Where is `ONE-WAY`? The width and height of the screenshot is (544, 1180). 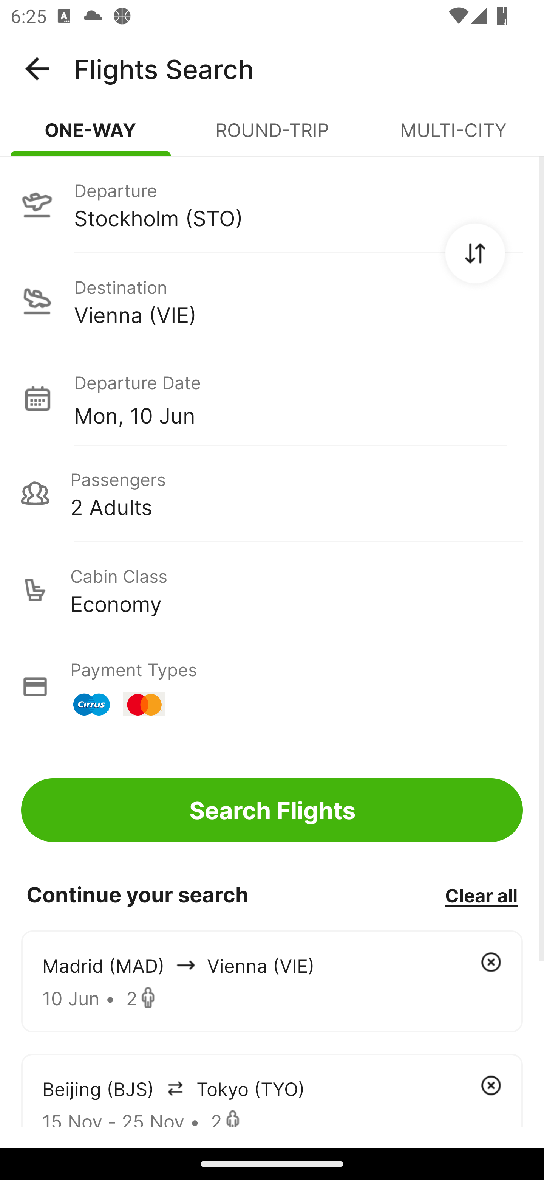 ONE-WAY is located at coordinates (91, 136).